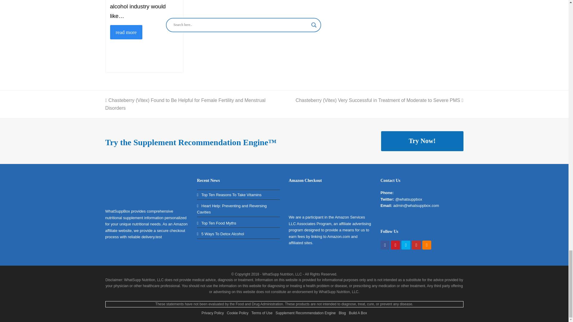  I want to click on Twitter, so click(406, 245).